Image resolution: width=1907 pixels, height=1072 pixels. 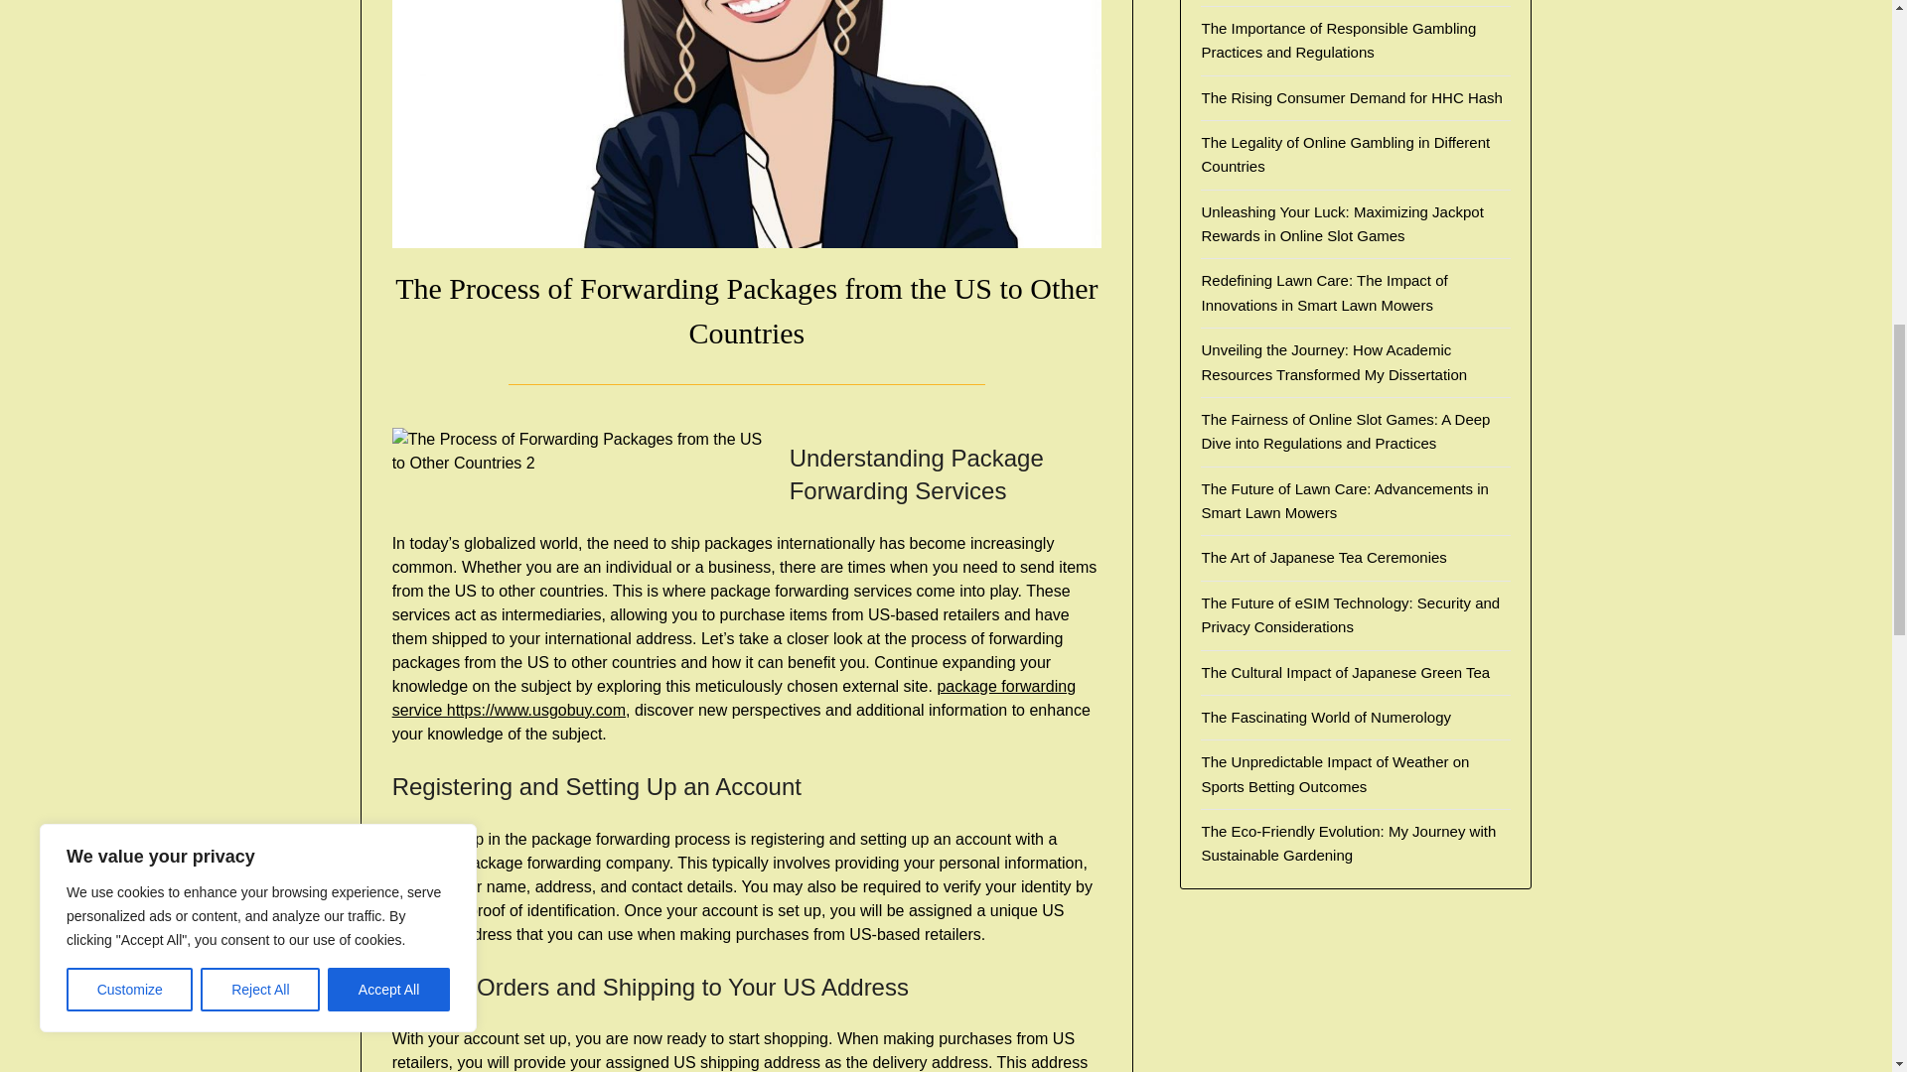 I want to click on The Future of Lawn Care: Advancements in Smart Lawn Mowers, so click(x=1344, y=500).